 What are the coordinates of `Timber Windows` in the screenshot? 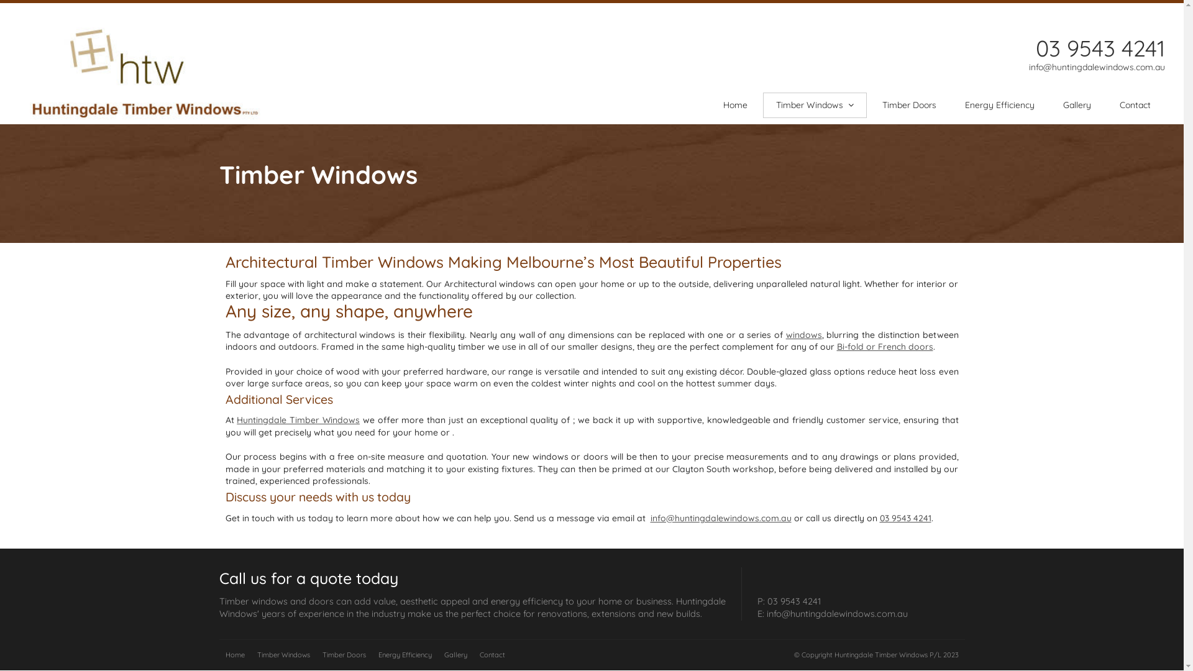 It's located at (283, 655).